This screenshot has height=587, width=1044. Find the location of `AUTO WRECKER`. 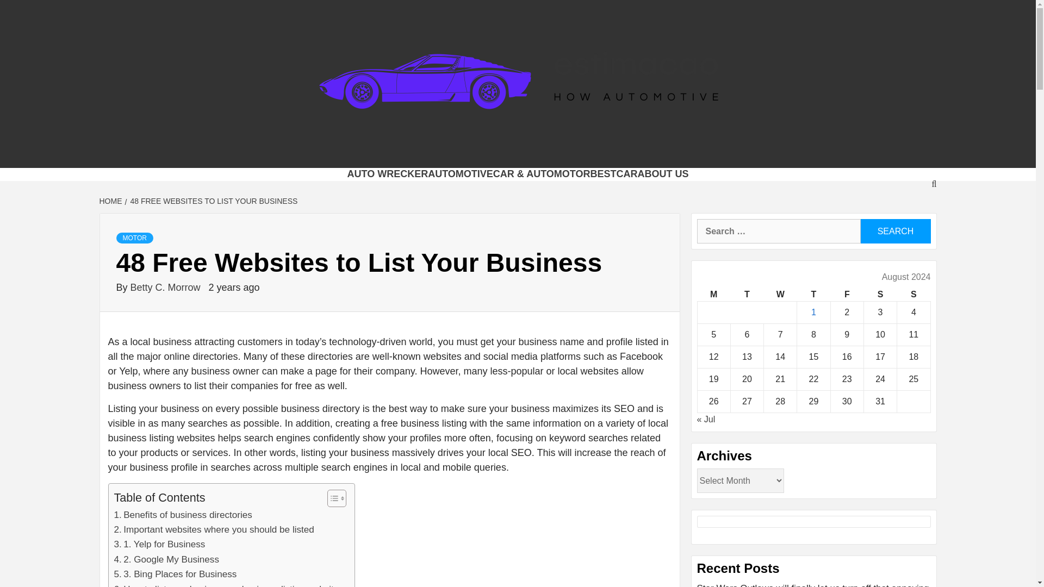

AUTO WRECKER is located at coordinates (387, 174).